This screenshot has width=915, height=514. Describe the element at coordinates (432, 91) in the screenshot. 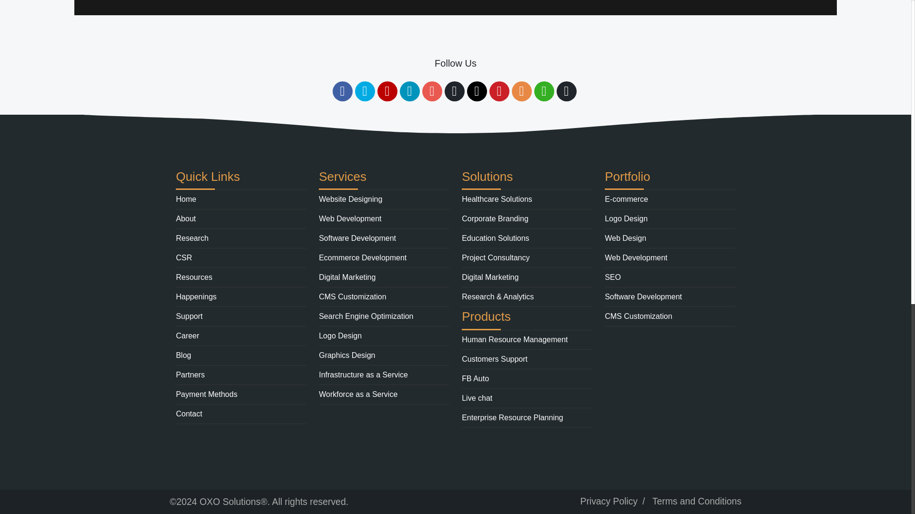

I see `Instagram` at that location.